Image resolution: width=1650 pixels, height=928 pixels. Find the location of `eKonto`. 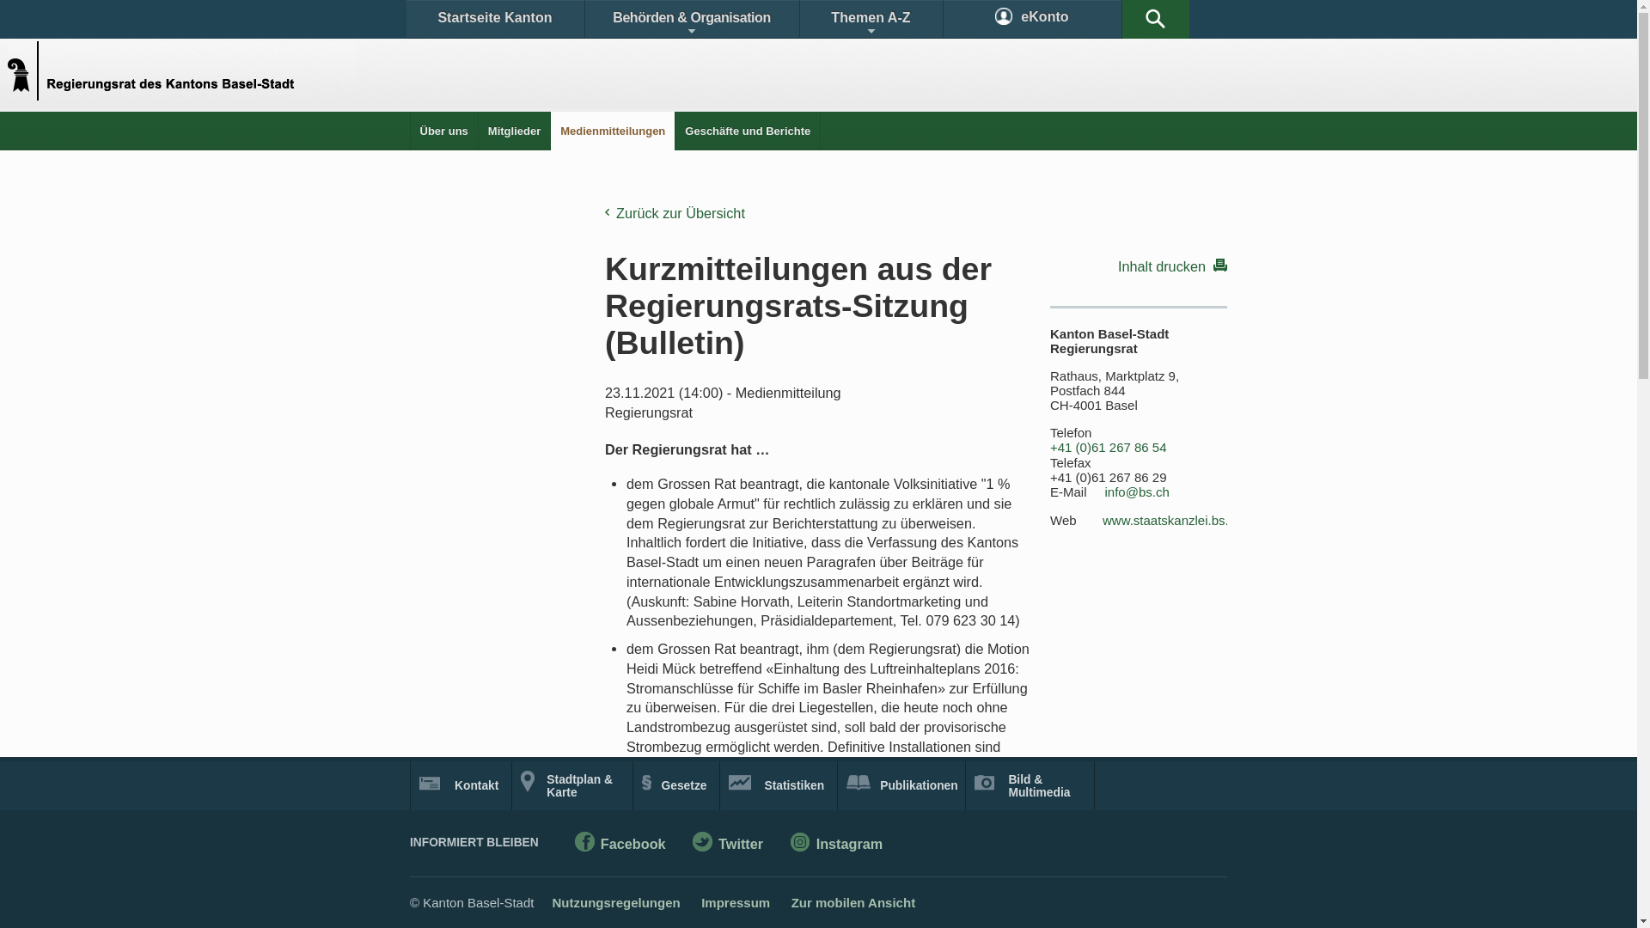

eKonto is located at coordinates (1033, 19).